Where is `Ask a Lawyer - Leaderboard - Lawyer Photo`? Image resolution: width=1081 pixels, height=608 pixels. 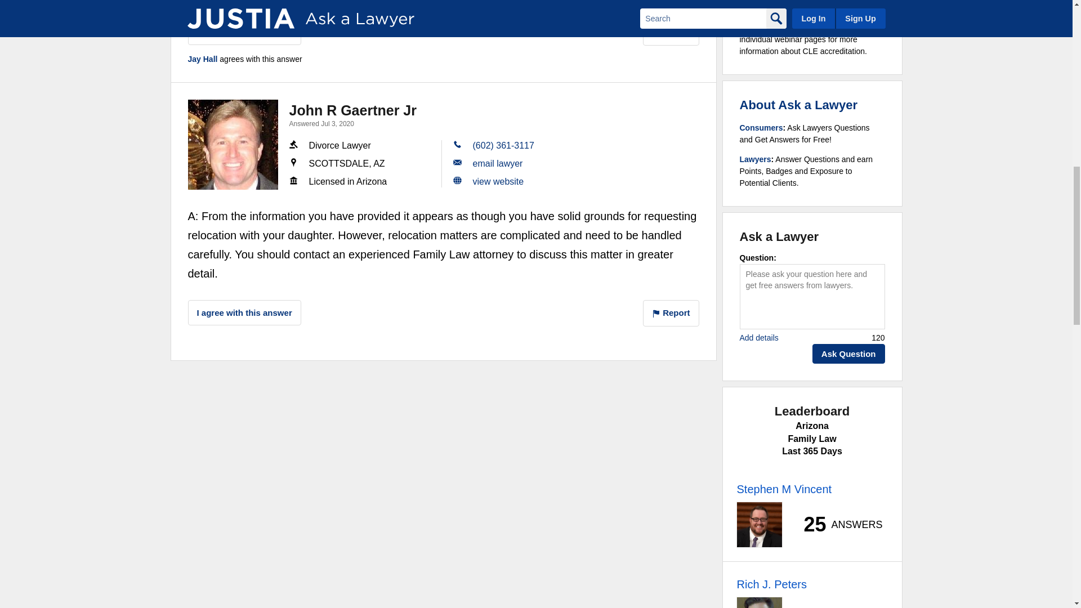
Ask a Lawyer - Leaderboard - Lawyer Photo is located at coordinates (759, 525).